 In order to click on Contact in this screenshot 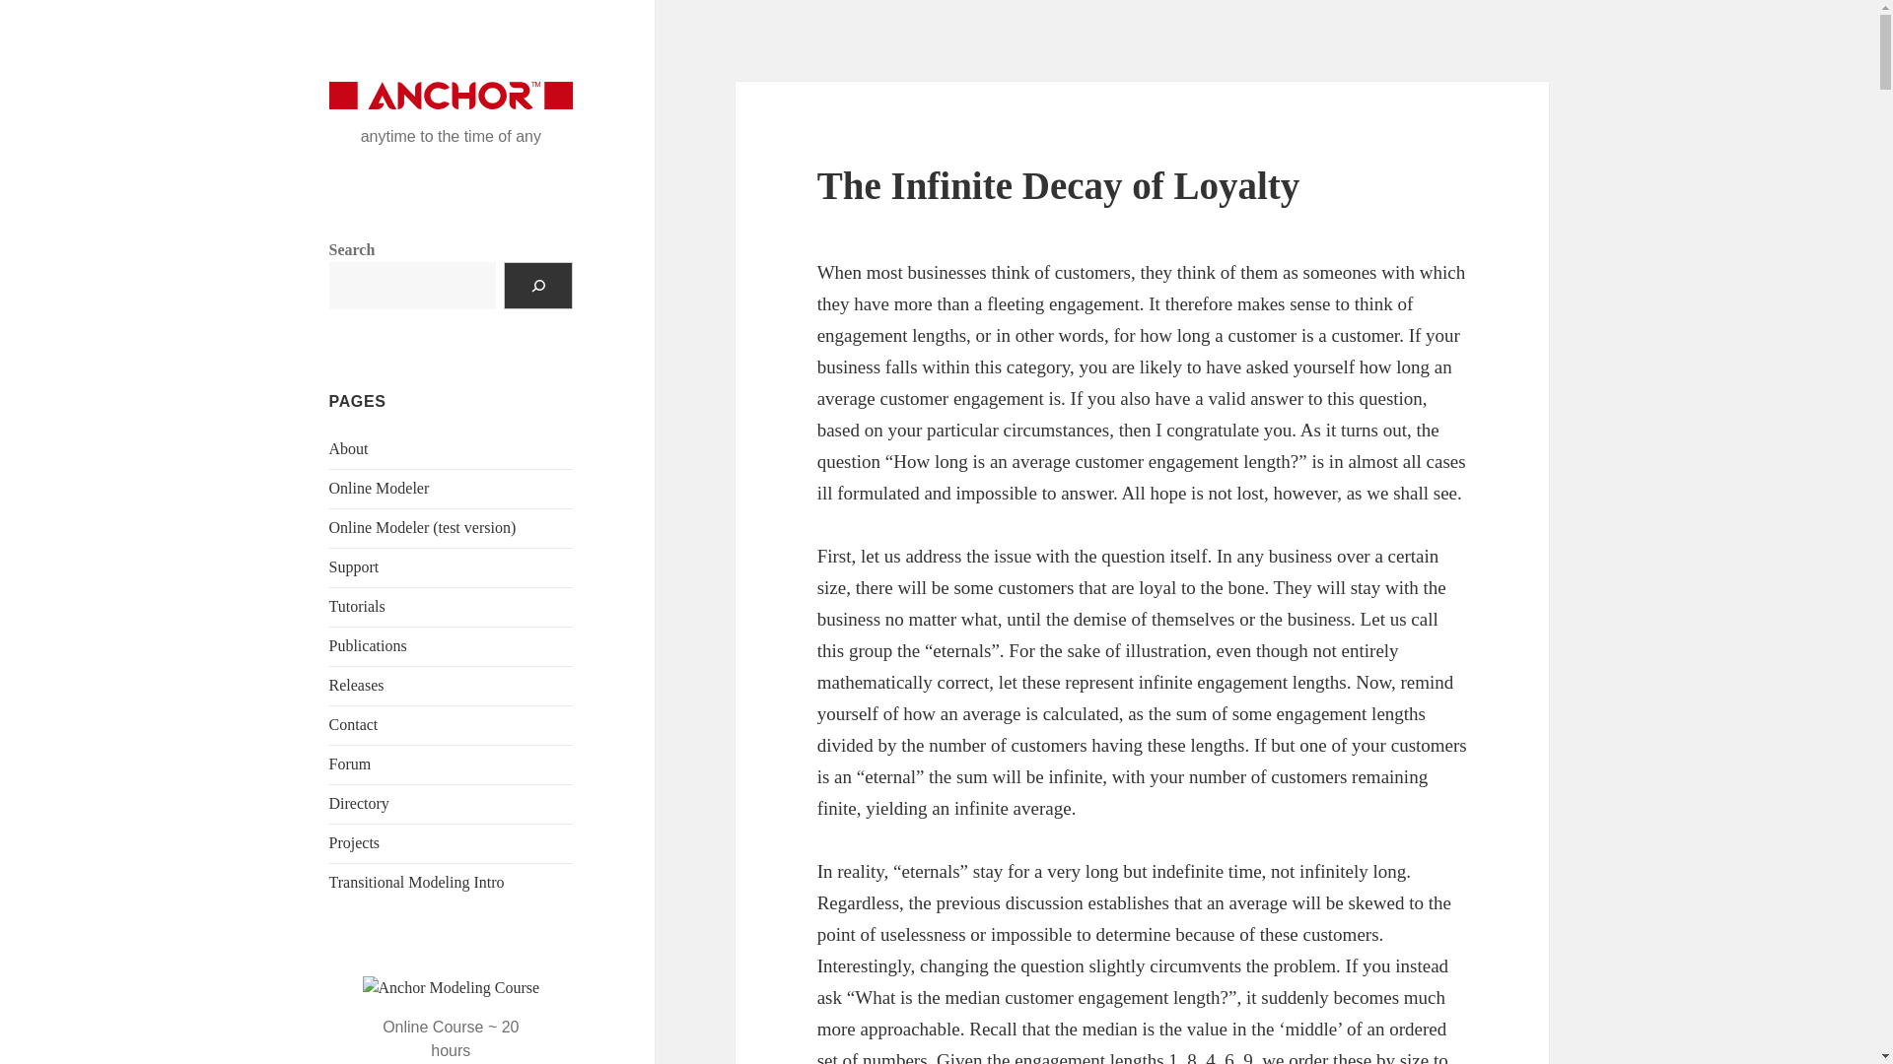, I will do `click(354, 724)`.